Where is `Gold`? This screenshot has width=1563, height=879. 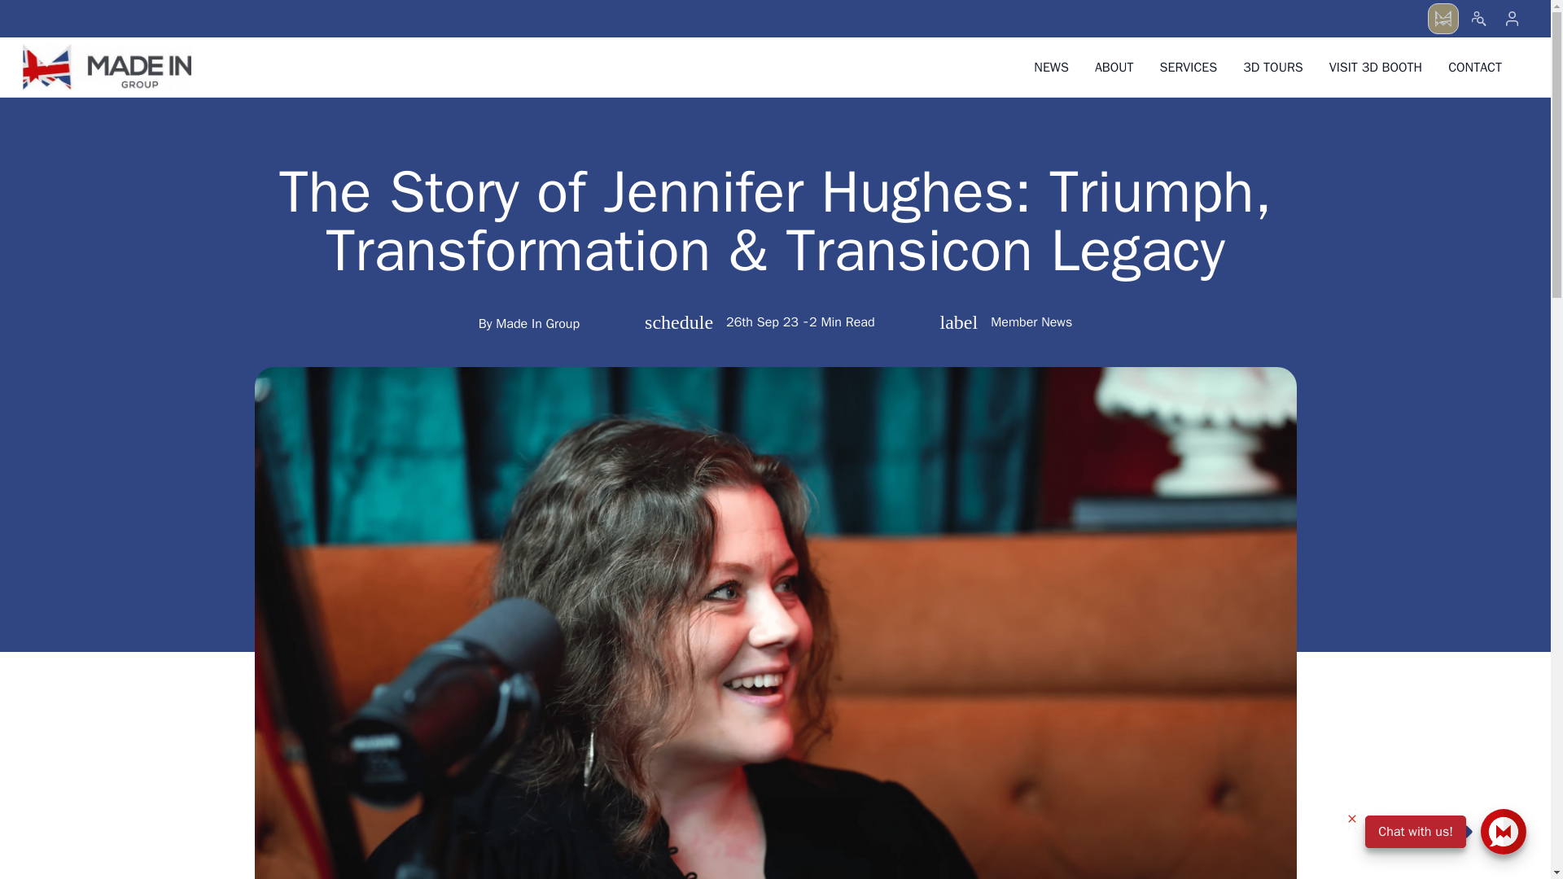 Gold is located at coordinates (529, 324).